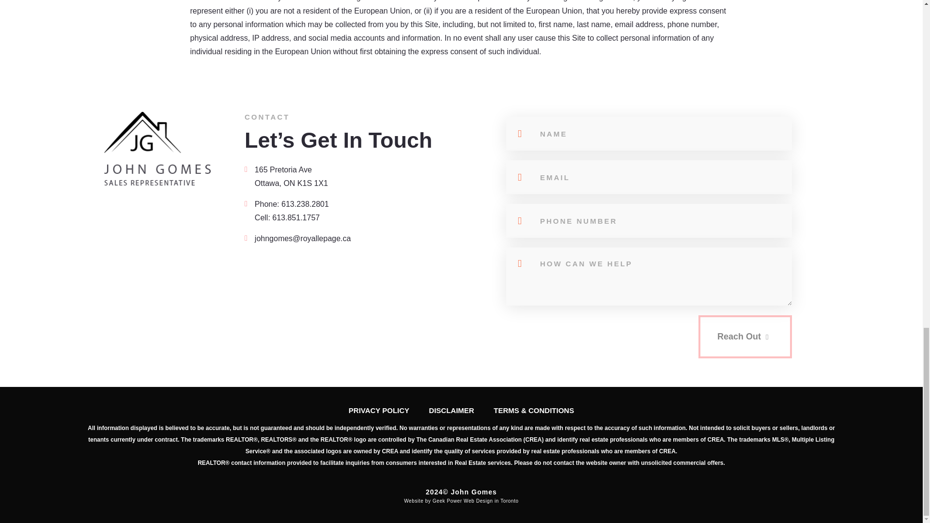  Describe the element at coordinates (451, 411) in the screenshot. I see `DISCLAIMER` at that location.